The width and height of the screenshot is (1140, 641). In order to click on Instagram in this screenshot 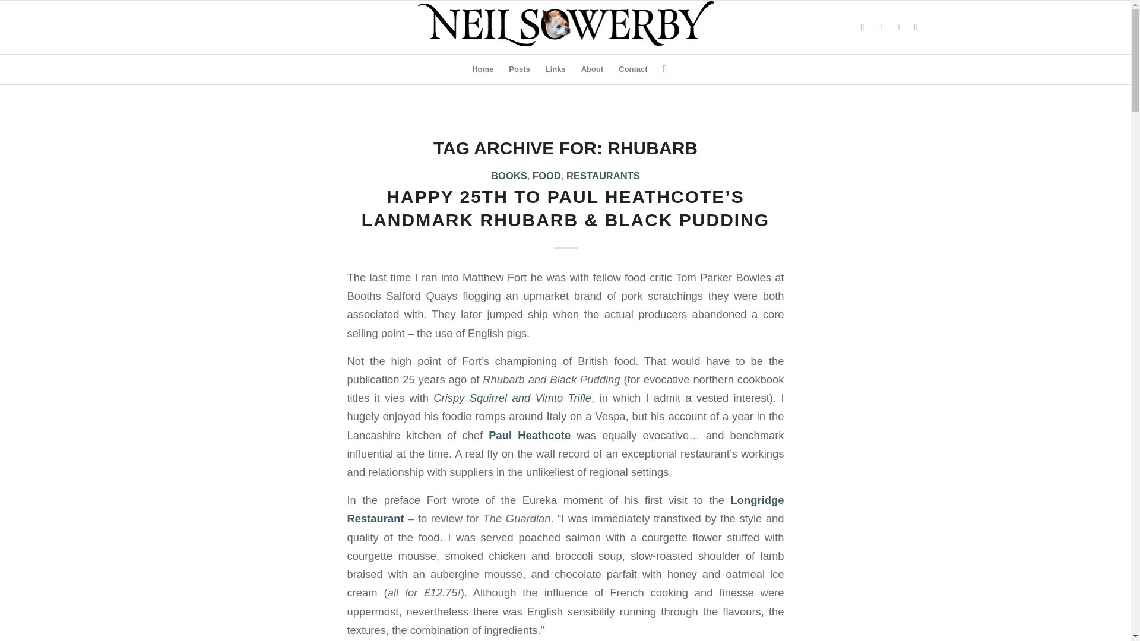, I will do `click(880, 27)`.